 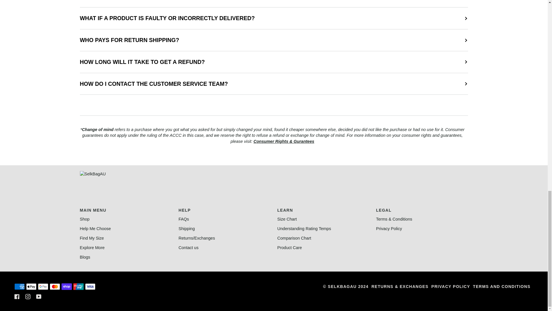 I want to click on YouTube, so click(x=39, y=296).